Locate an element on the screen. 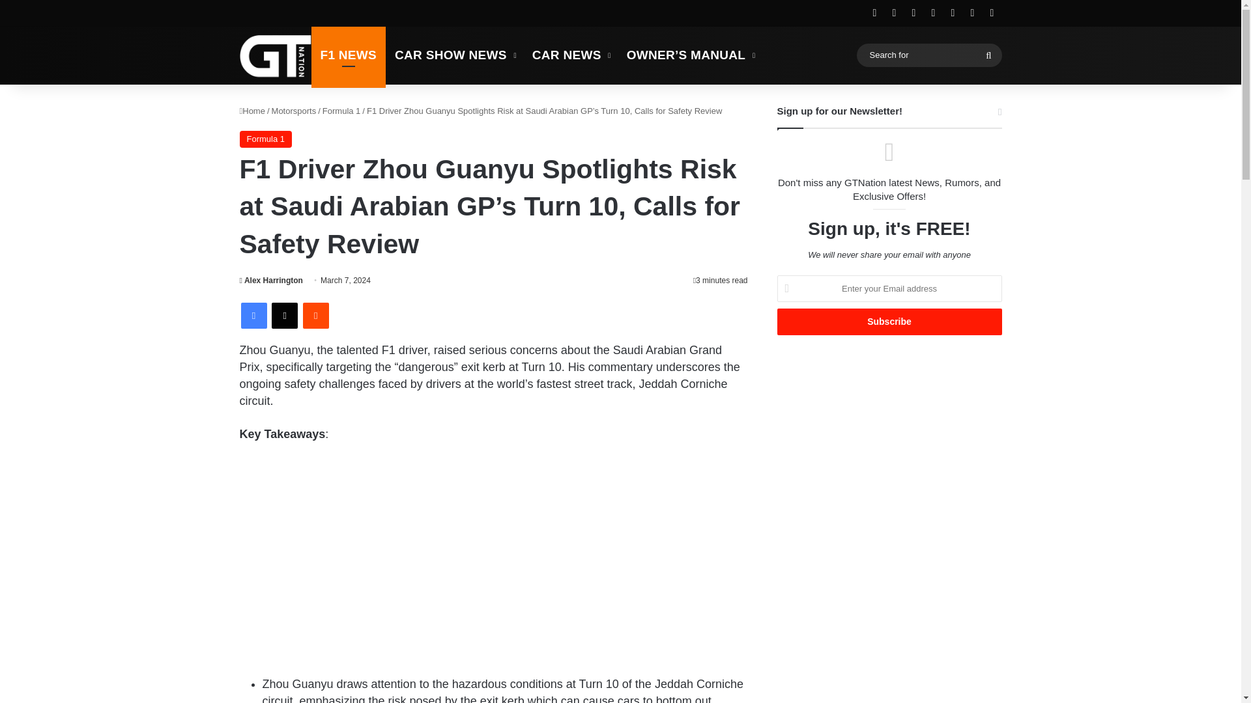 The image size is (1251, 703). Alex Harrington is located at coordinates (271, 281).